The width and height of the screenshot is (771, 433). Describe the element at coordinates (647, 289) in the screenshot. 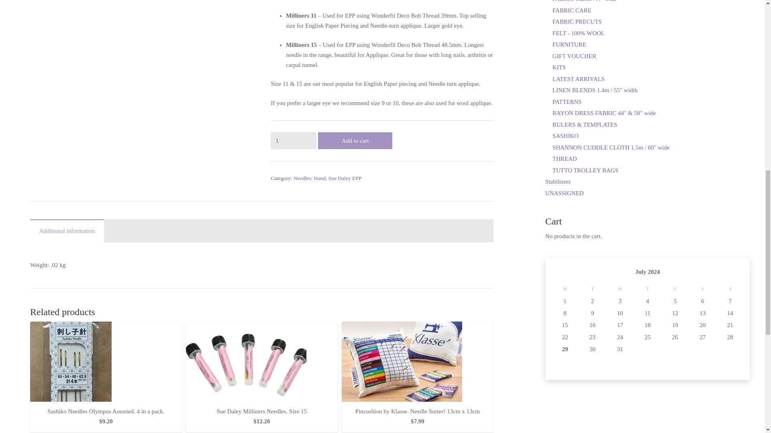

I see `Sunday` at that location.